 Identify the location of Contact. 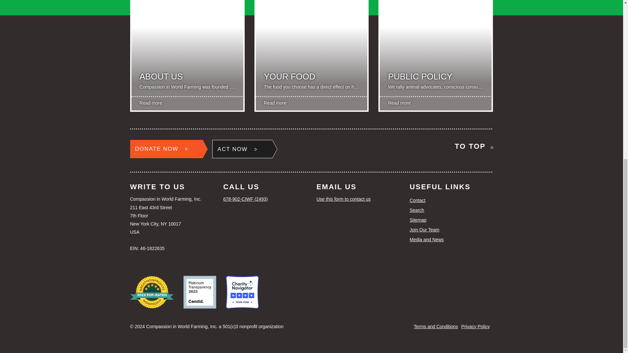
(451, 201).